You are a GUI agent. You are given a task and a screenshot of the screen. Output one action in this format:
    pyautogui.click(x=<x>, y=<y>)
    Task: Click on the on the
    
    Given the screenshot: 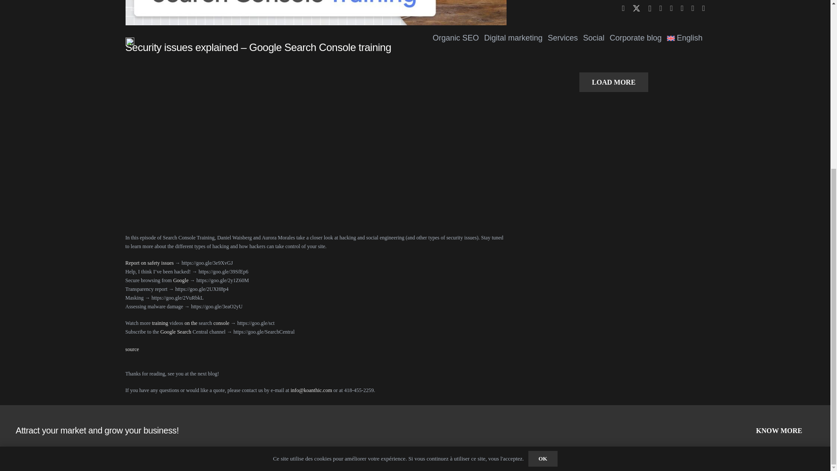 What is the action you would take?
    pyautogui.click(x=191, y=323)
    